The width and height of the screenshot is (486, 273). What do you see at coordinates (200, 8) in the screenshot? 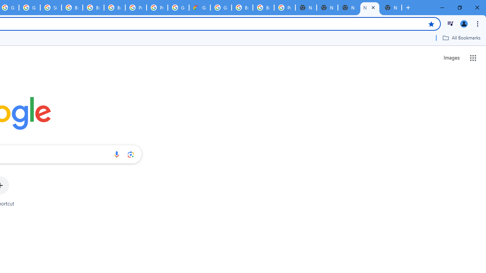
I see `Google Cloud Estimate Summary` at bounding box center [200, 8].